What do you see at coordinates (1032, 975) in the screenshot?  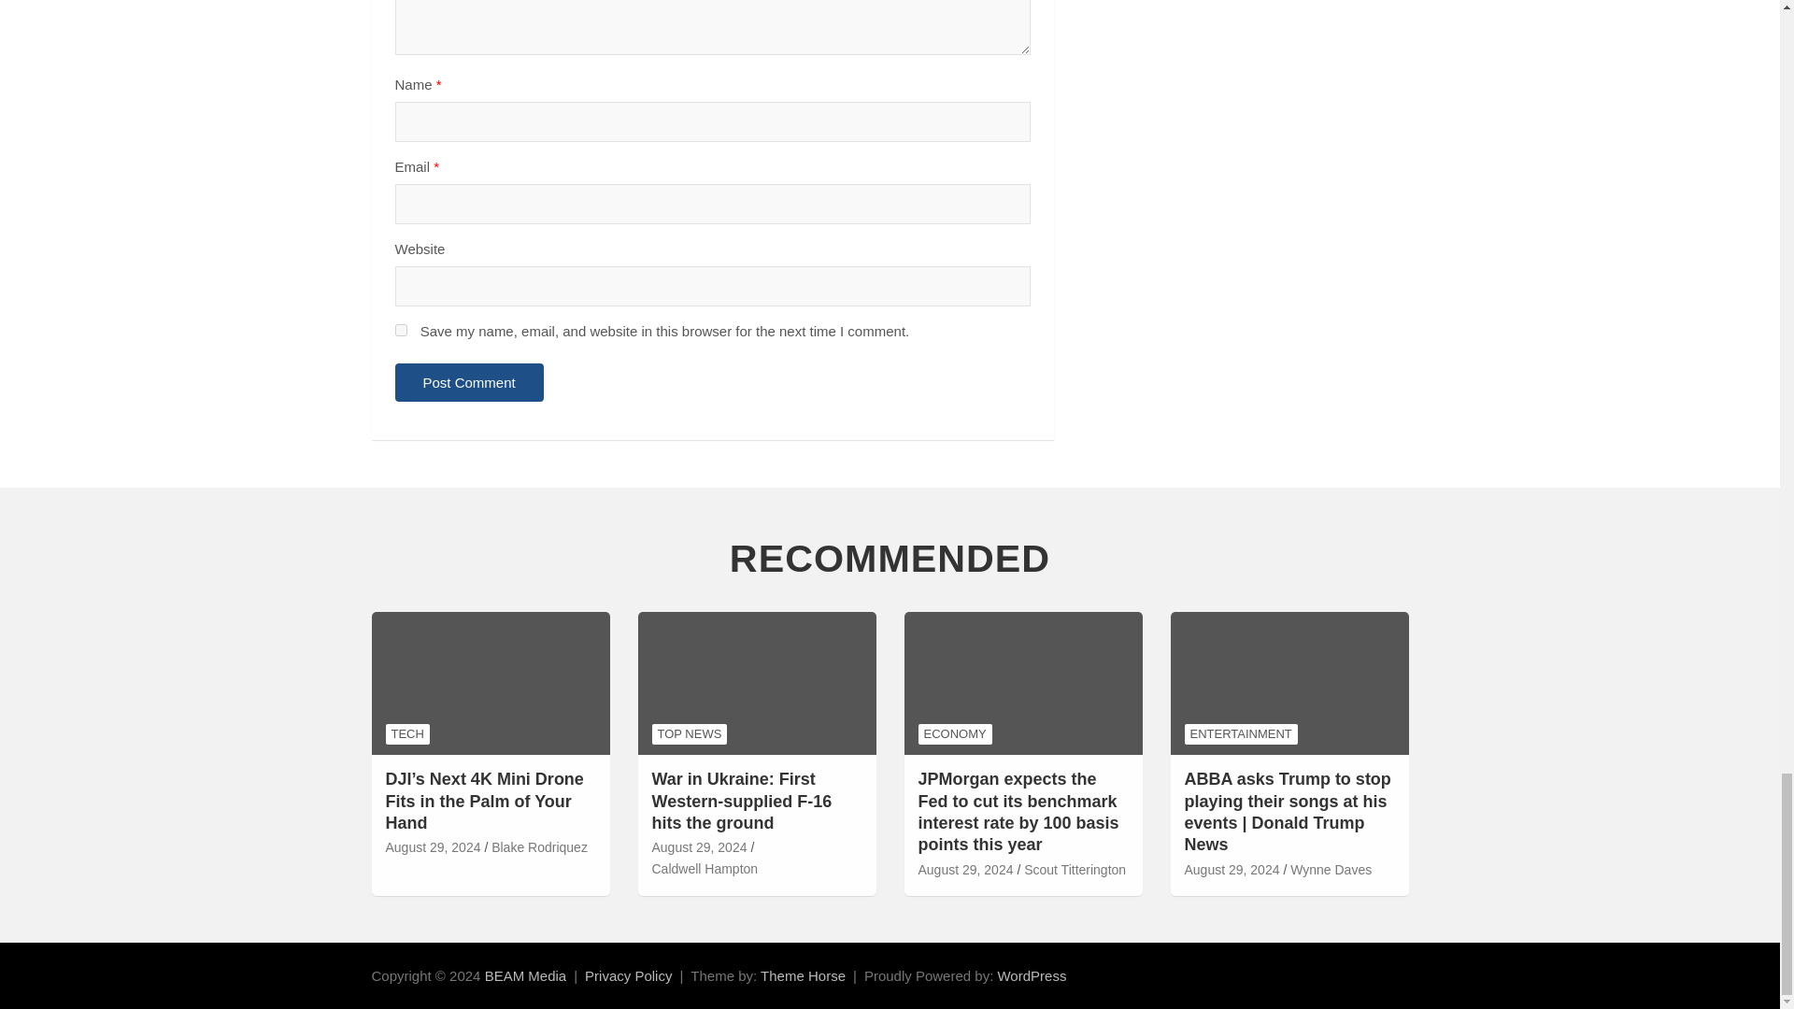 I see `WordPress` at bounding box center [1032, 975].